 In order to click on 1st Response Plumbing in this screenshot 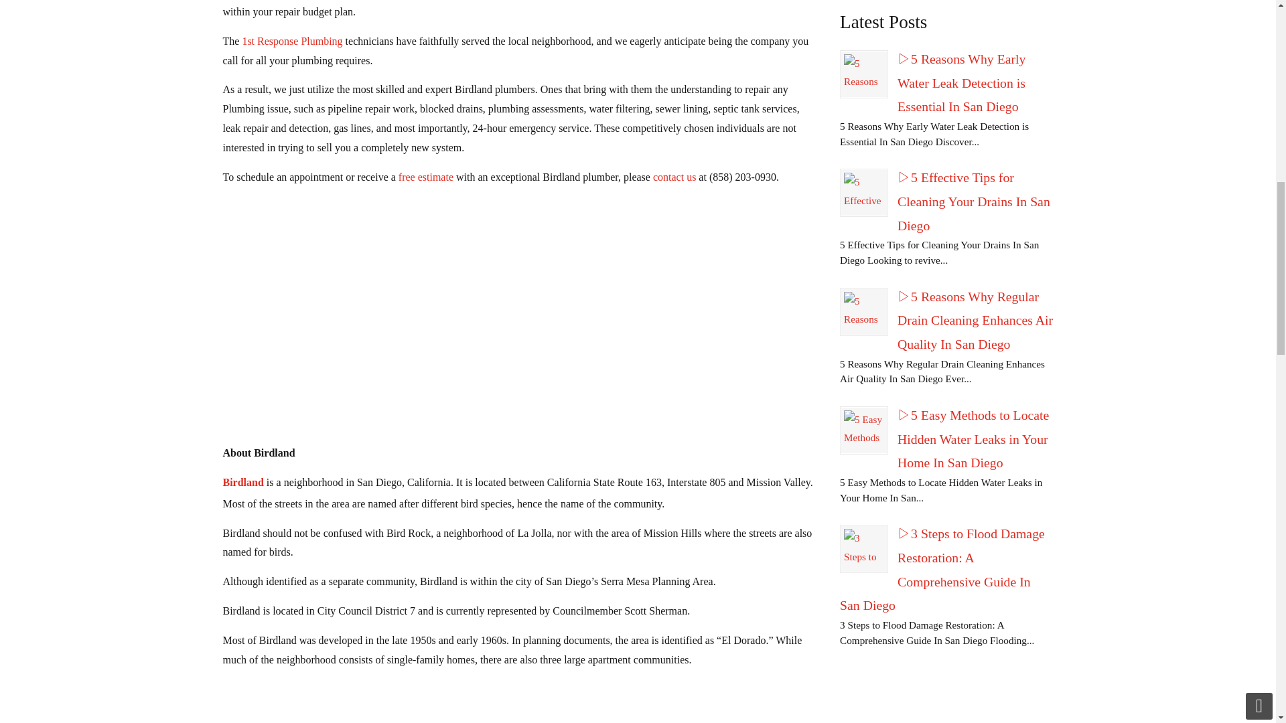, I will do `click(291, 41)`.